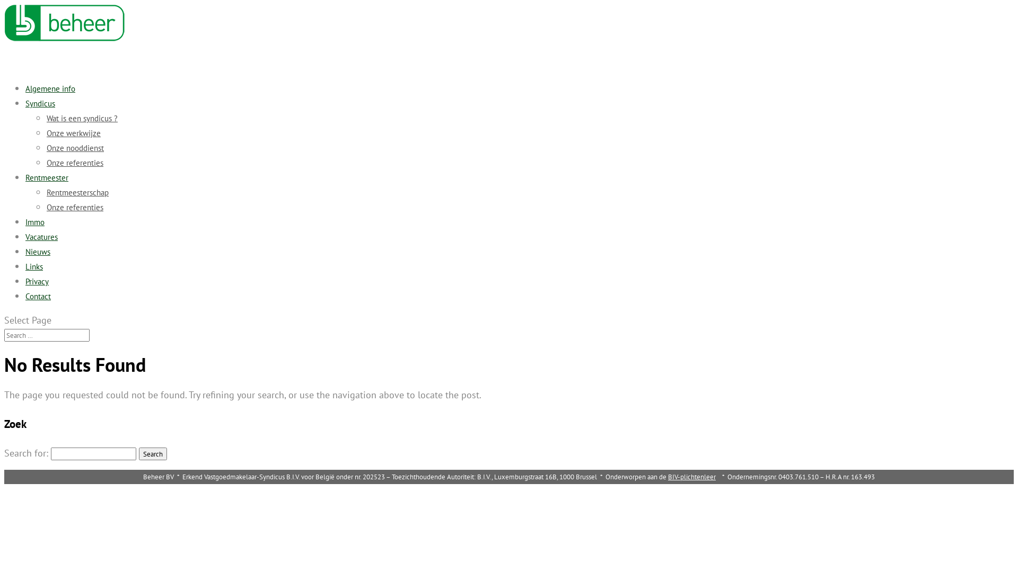  Describe the element at coordinates (40, 117) in the screenshot. I see `Syndicus` at that location.